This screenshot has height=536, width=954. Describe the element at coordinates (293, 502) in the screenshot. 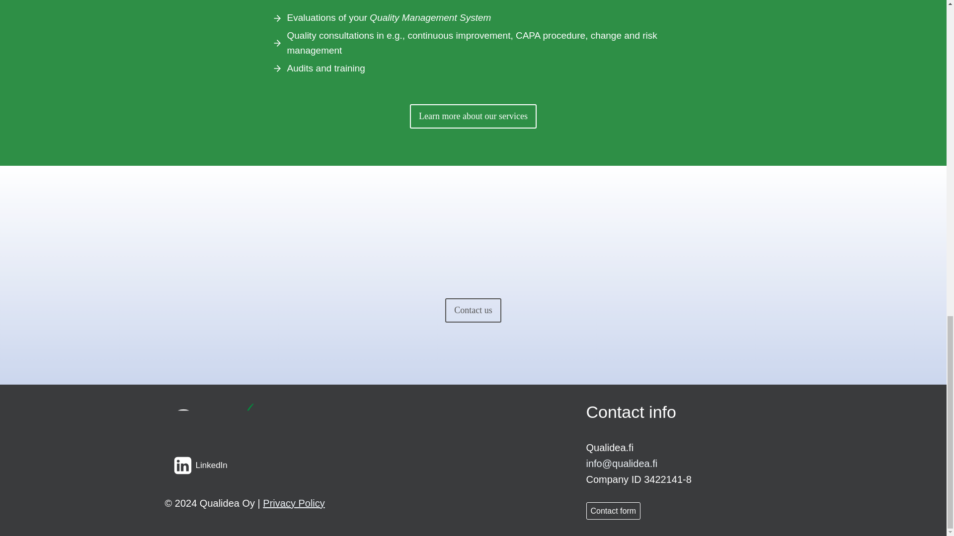

I see `Privacy Policy` at that location.